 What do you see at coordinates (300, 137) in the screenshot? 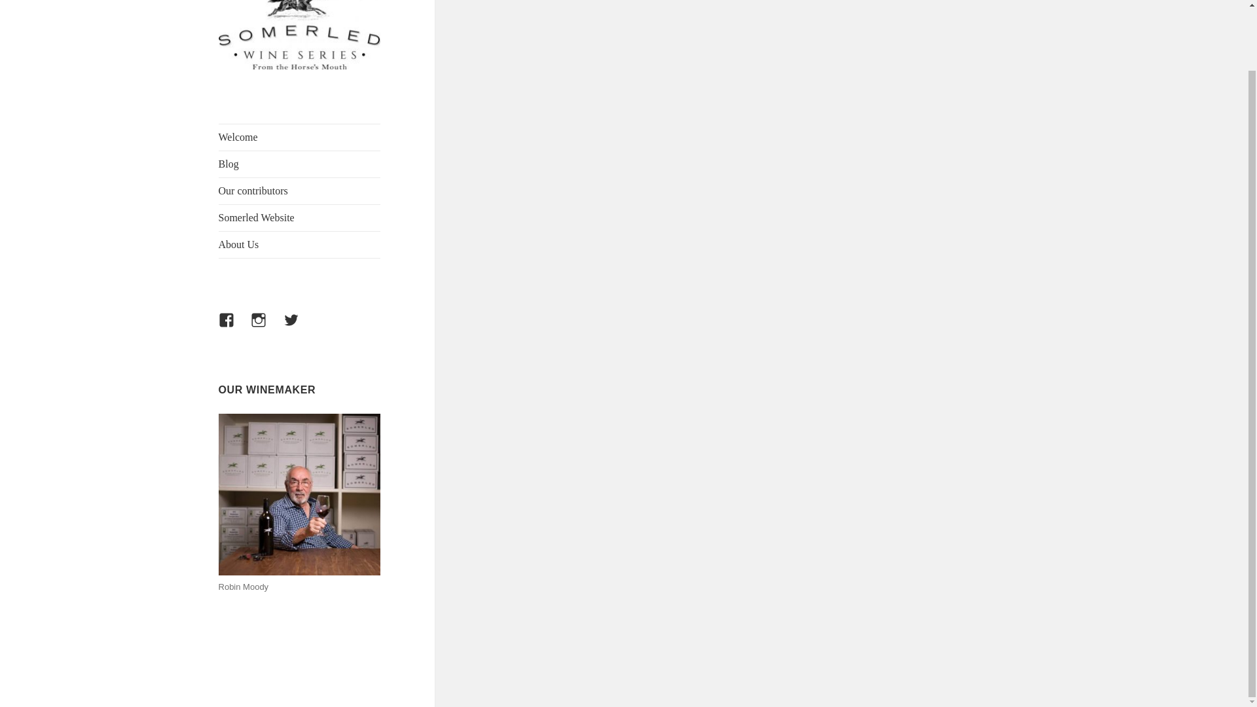
I see `Welcome` at bounding box center [300, 137].